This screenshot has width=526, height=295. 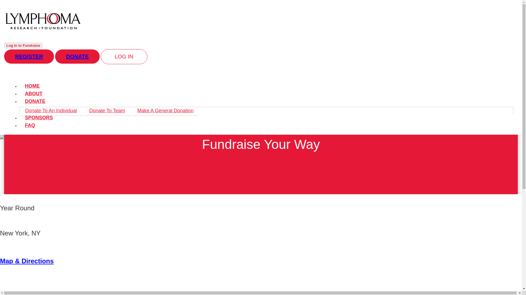 I want to click on HOME, so click(x=32, y=86).